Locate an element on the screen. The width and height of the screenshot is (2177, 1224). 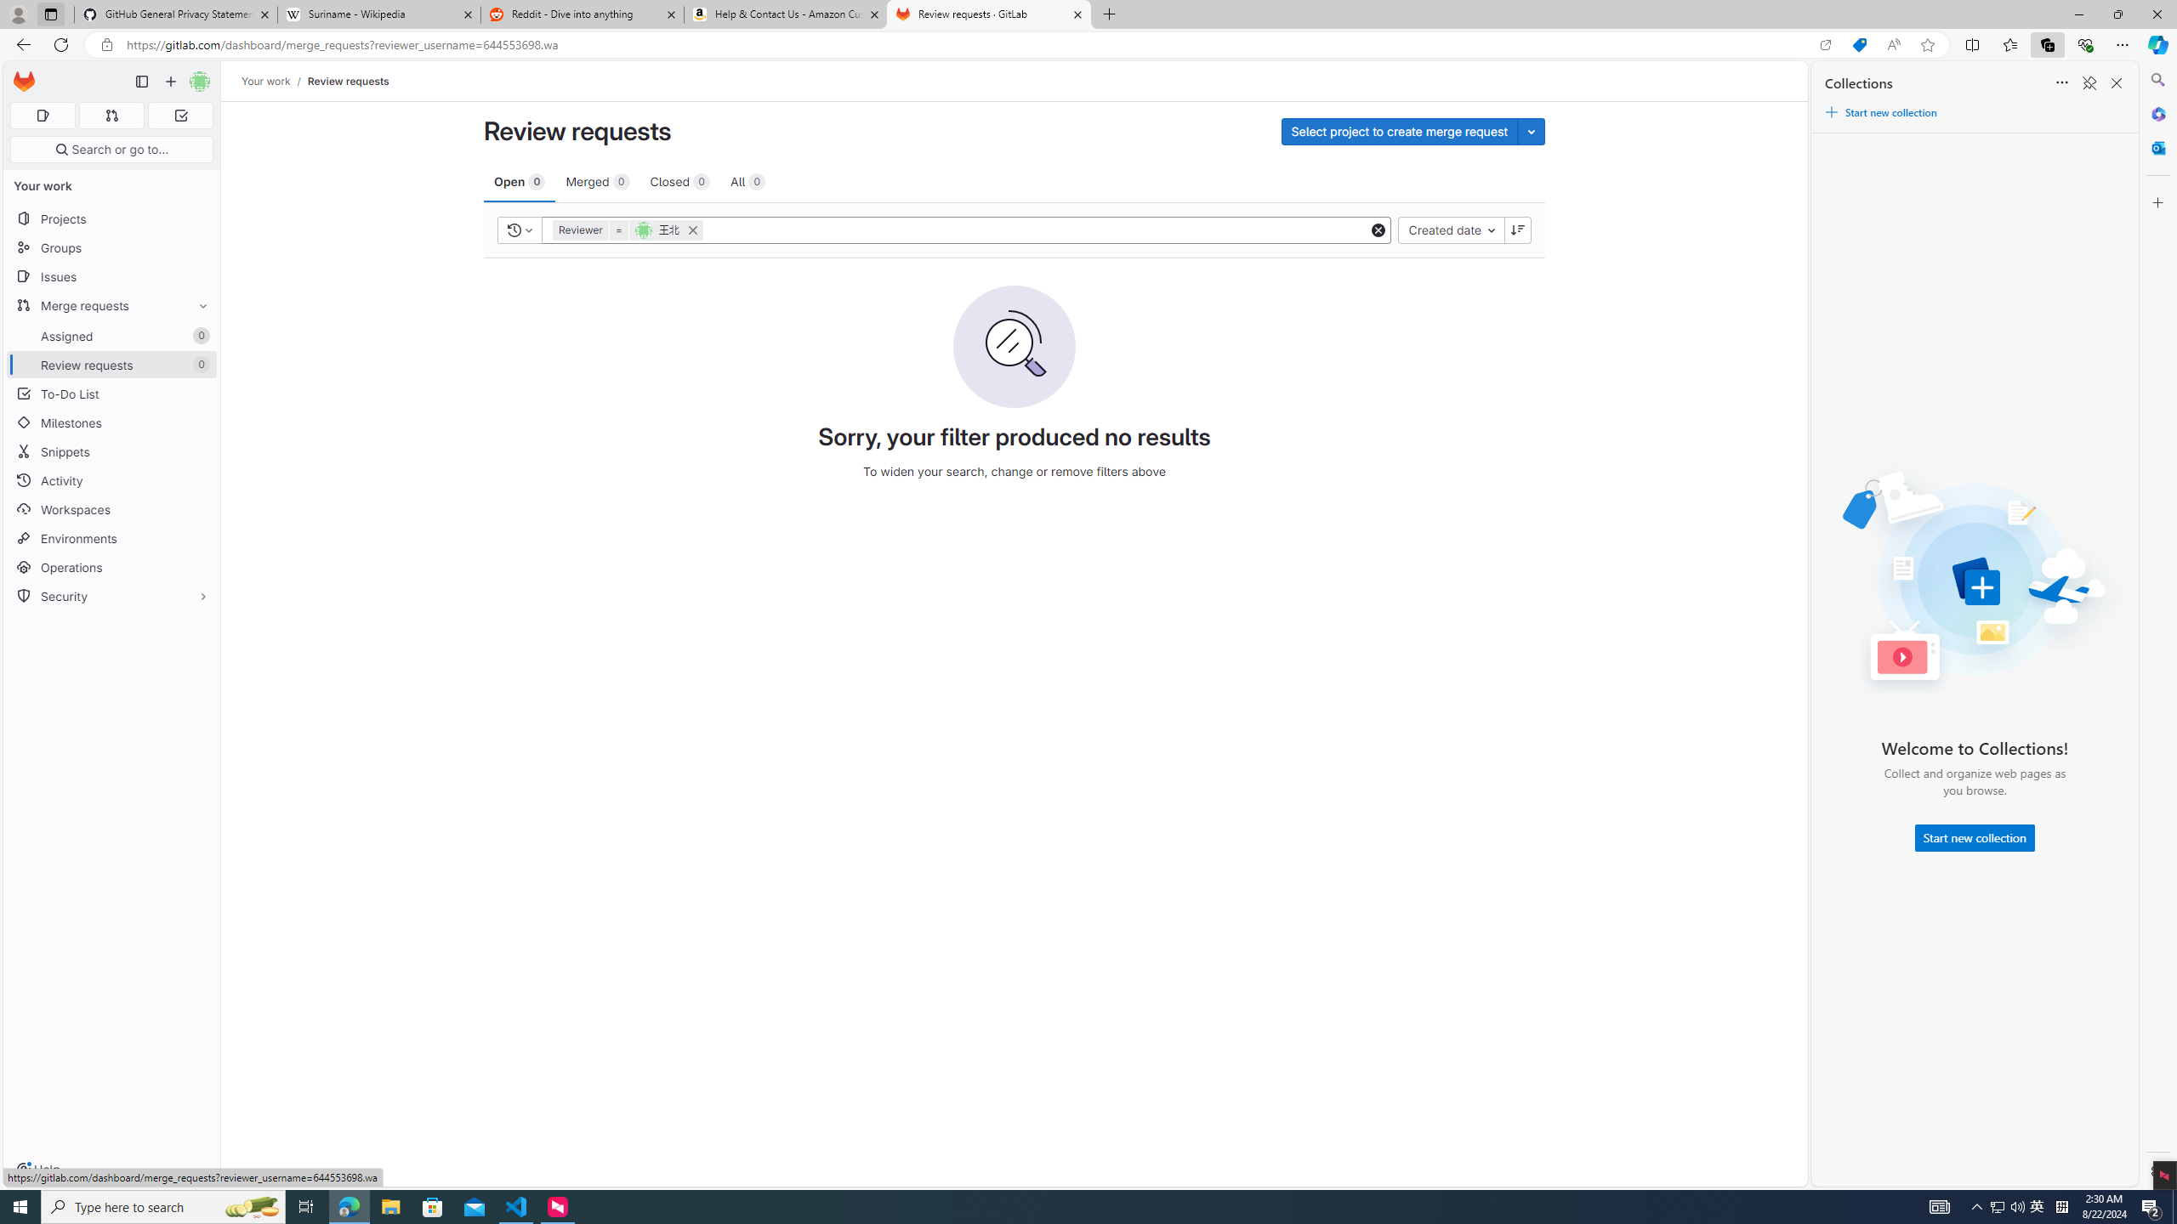
Your work is located at coordinates (267, 81).